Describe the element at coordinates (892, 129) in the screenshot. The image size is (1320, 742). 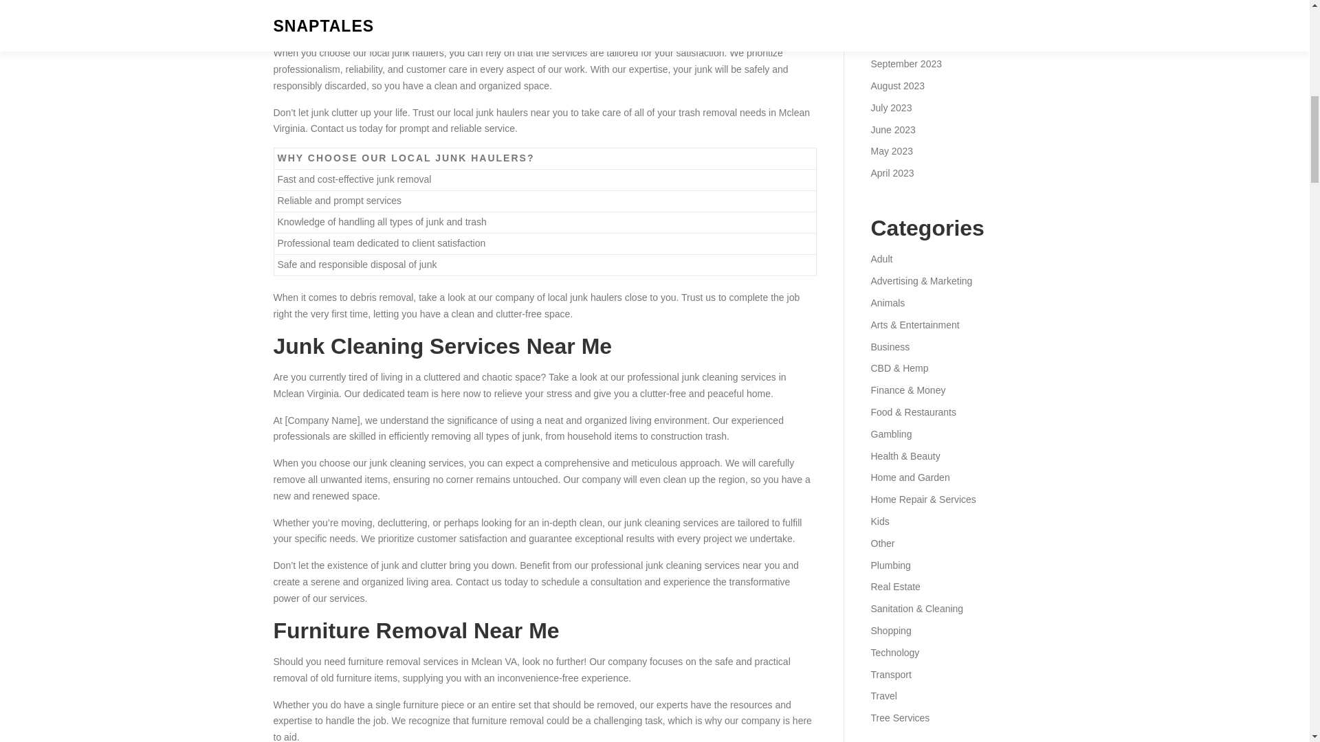
I see `June 2023` at that location.